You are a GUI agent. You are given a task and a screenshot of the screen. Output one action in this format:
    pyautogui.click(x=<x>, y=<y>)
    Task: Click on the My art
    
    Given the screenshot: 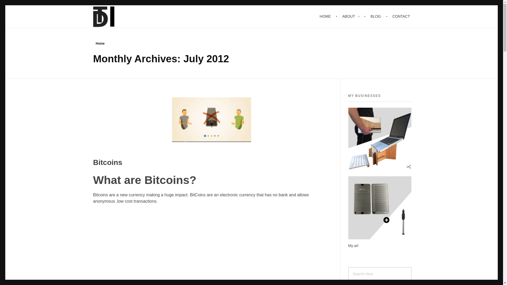 What is the action you would take?
    pyautogui.click(x=353, y=245)
    